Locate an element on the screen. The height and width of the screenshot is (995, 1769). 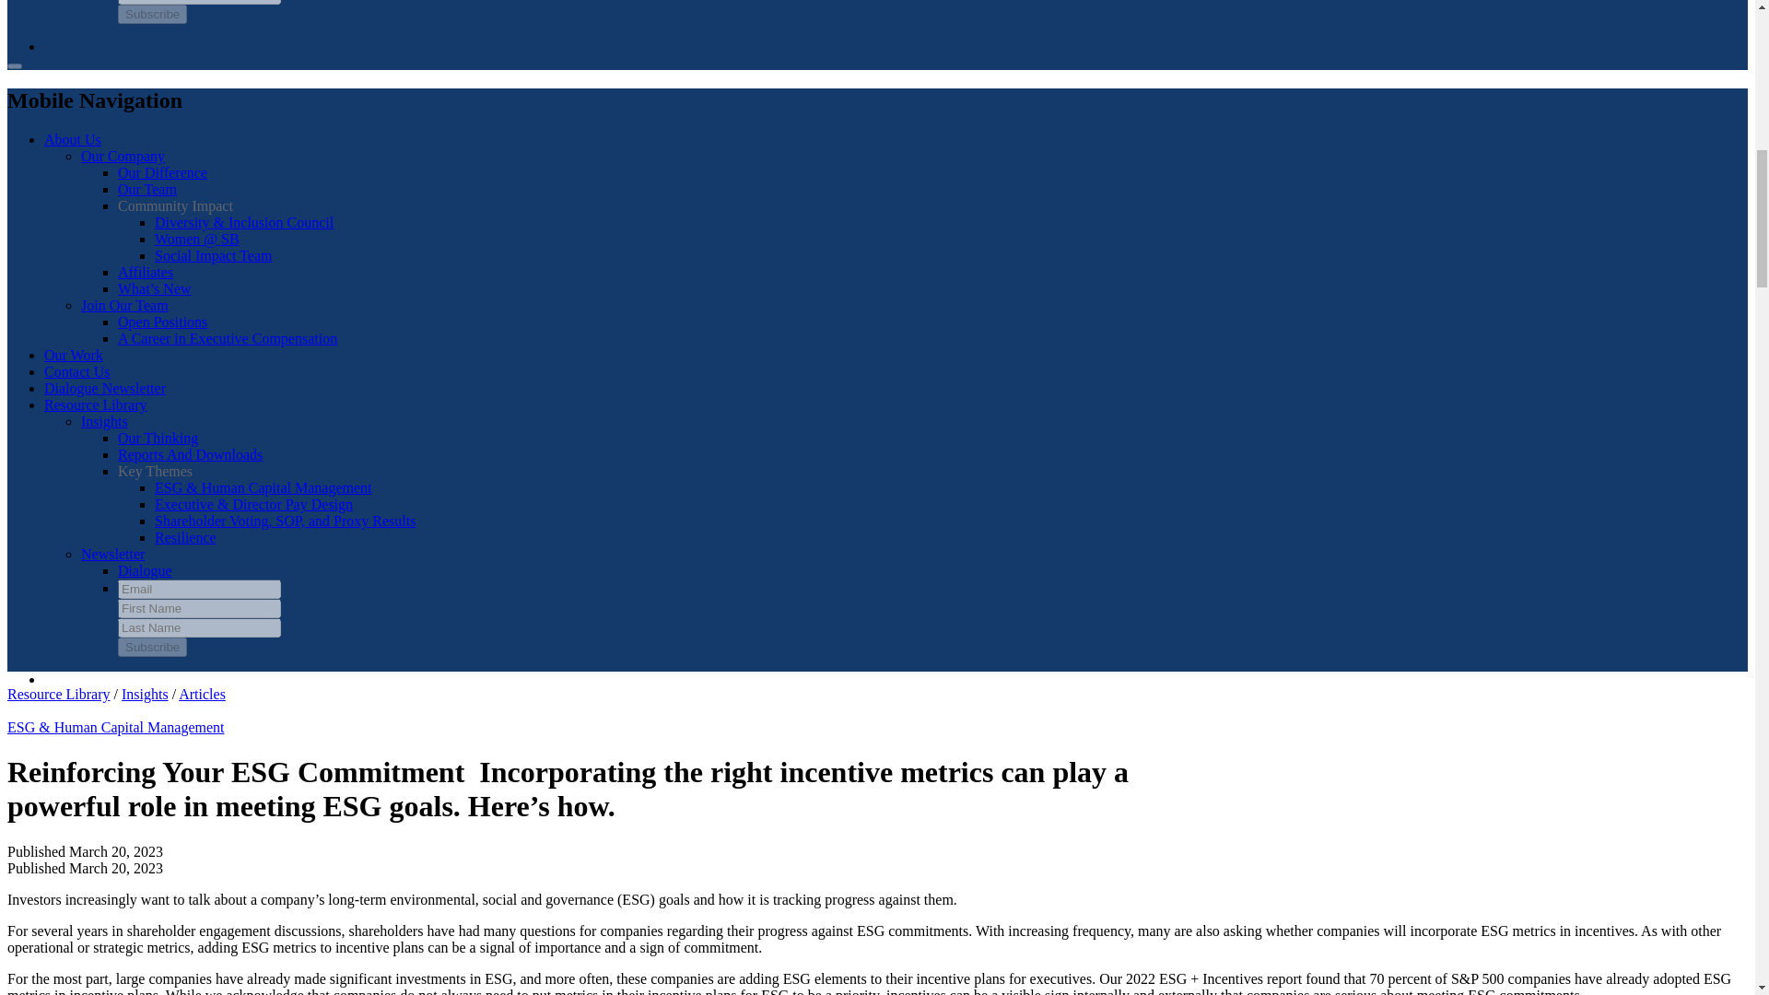
Community Impact is located at coordinates (175, 205).